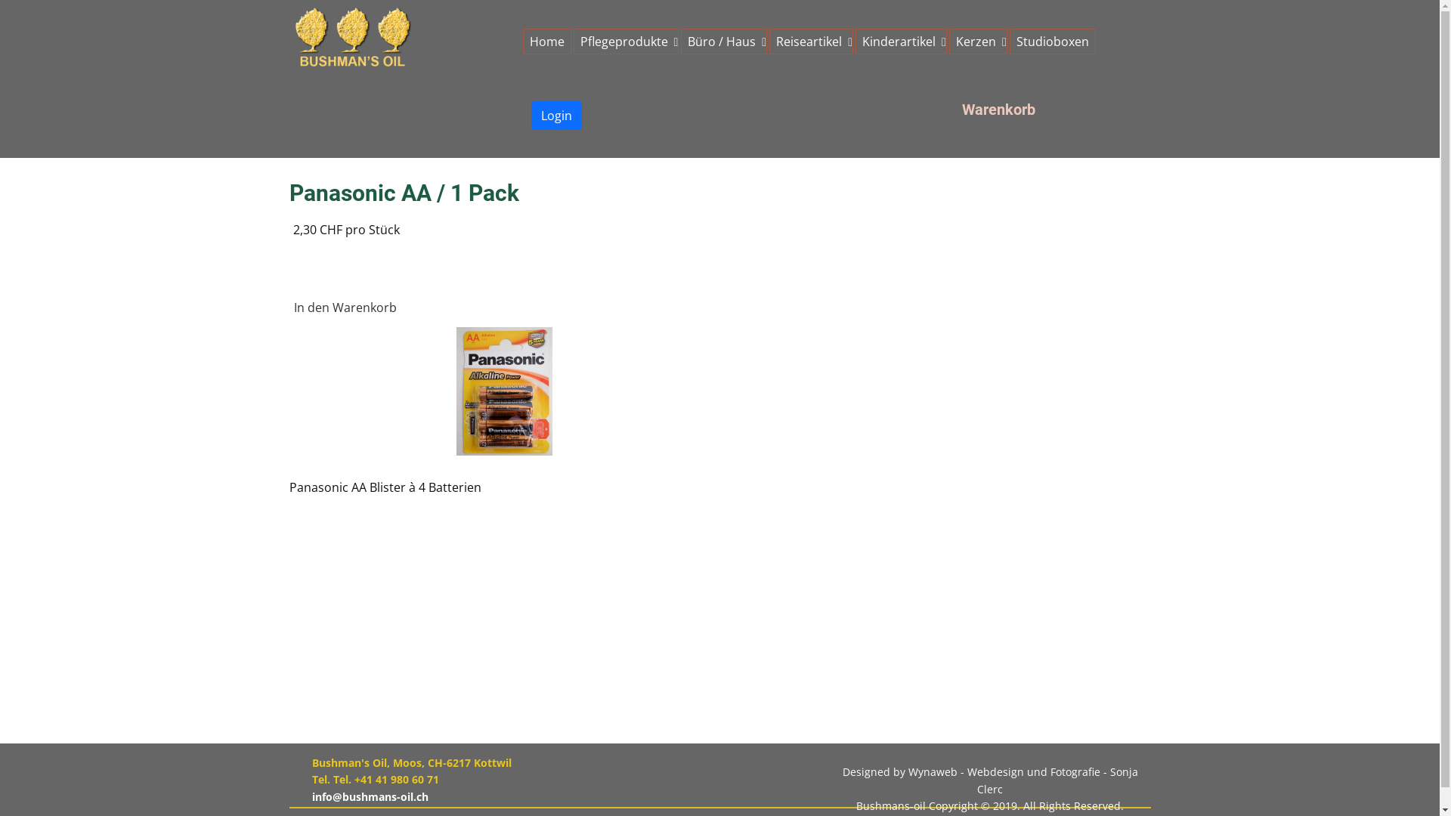 This screenshot has width=1451, height=816. I want to click on Reiseartikel, so click(811, 42).